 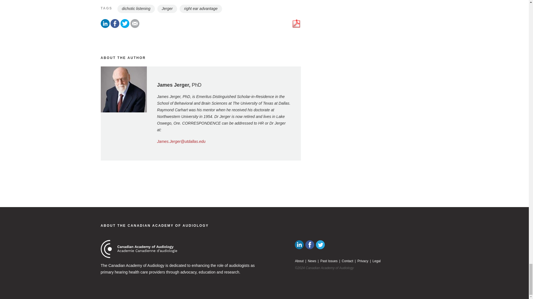 I want to click on The Canadian Academy of Audiology, so click(x=139, y=249).